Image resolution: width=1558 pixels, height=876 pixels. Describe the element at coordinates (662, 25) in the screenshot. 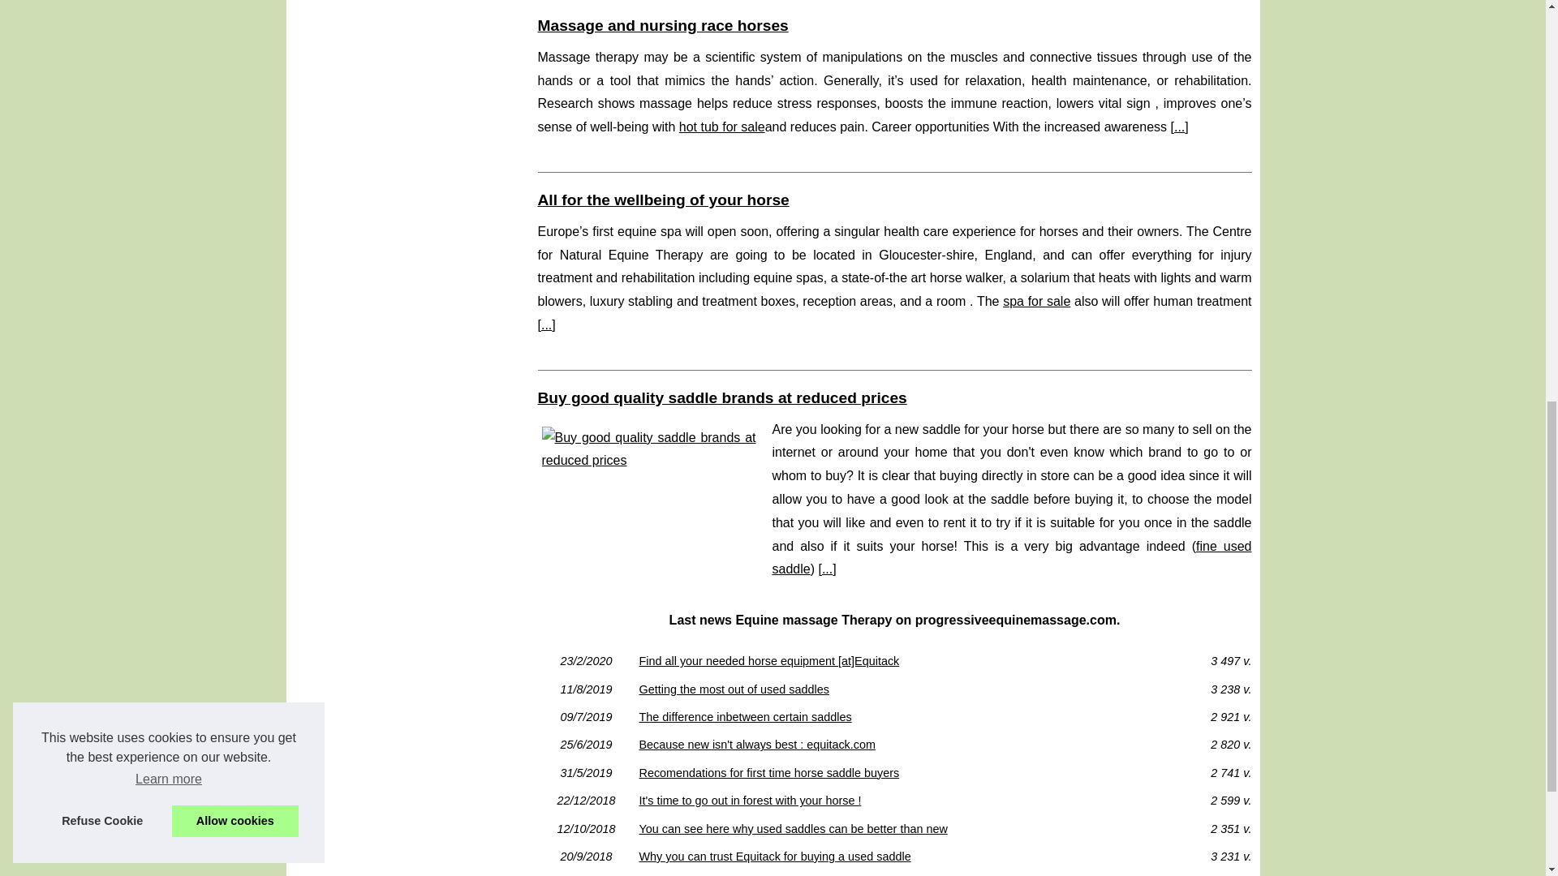

I see `Massage and nursing race horses` at that location.